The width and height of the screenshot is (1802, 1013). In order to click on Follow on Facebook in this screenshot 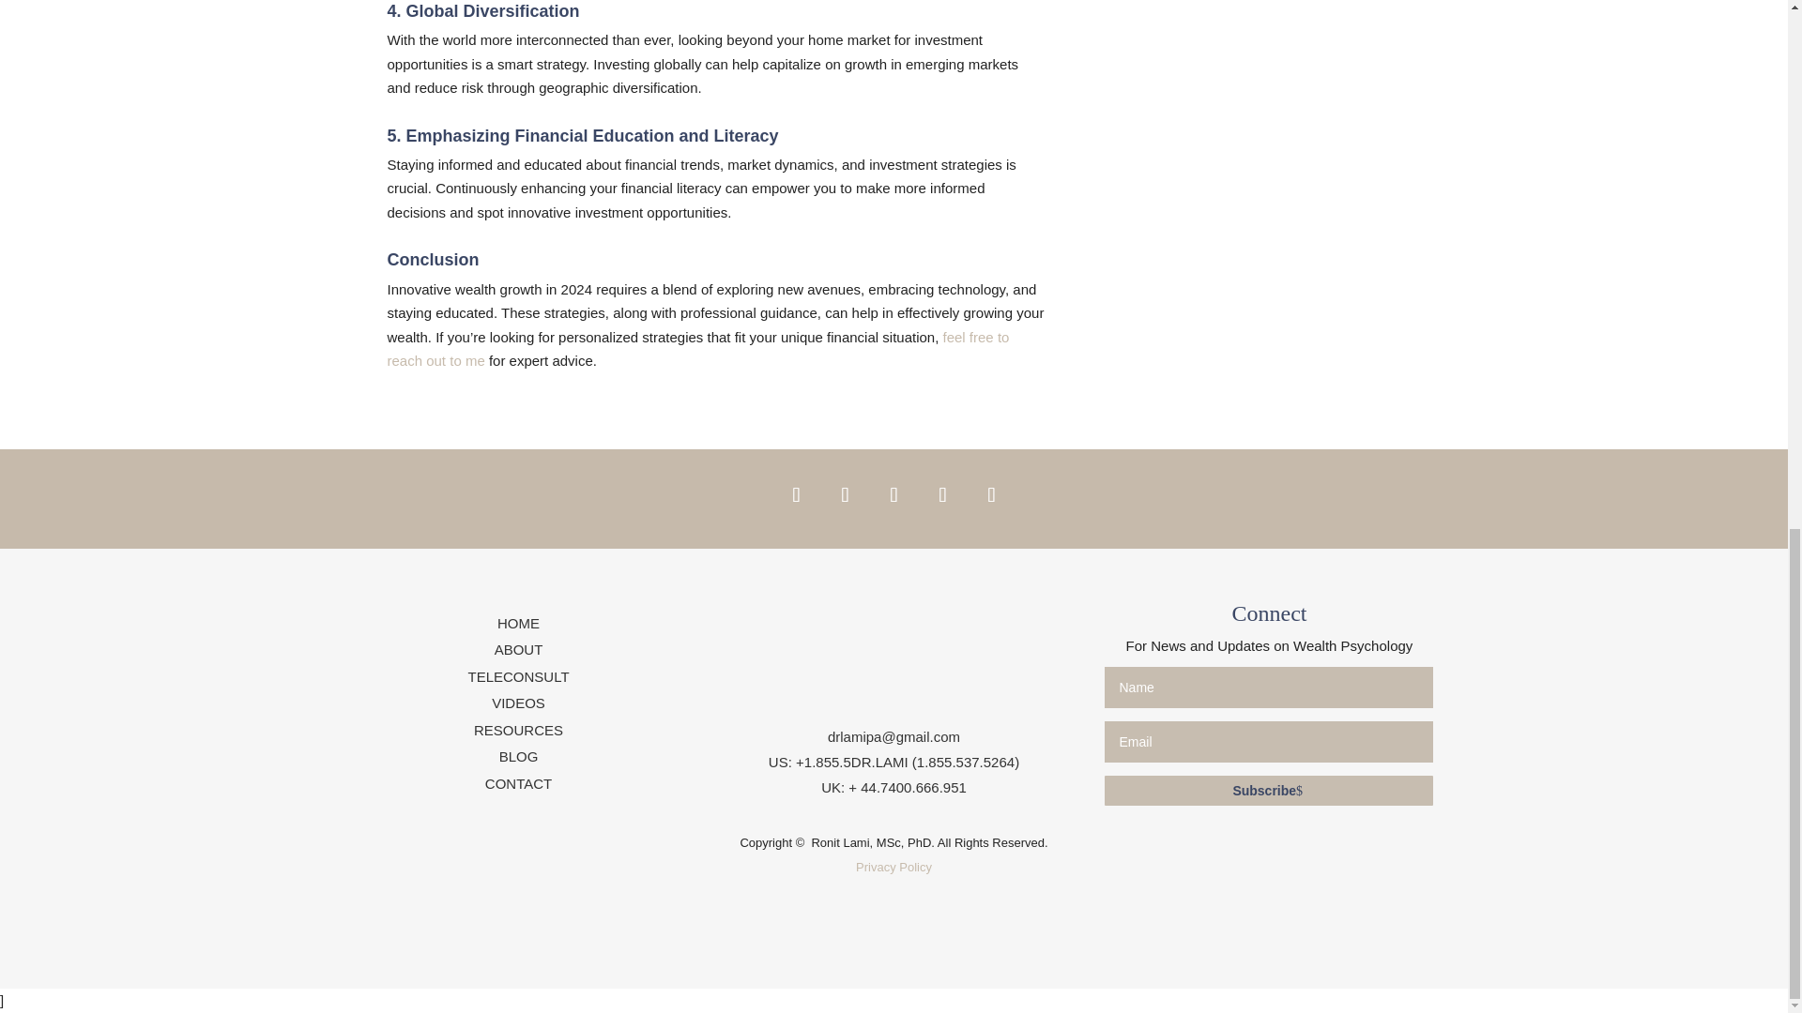, I will do `click(795, 495)`.